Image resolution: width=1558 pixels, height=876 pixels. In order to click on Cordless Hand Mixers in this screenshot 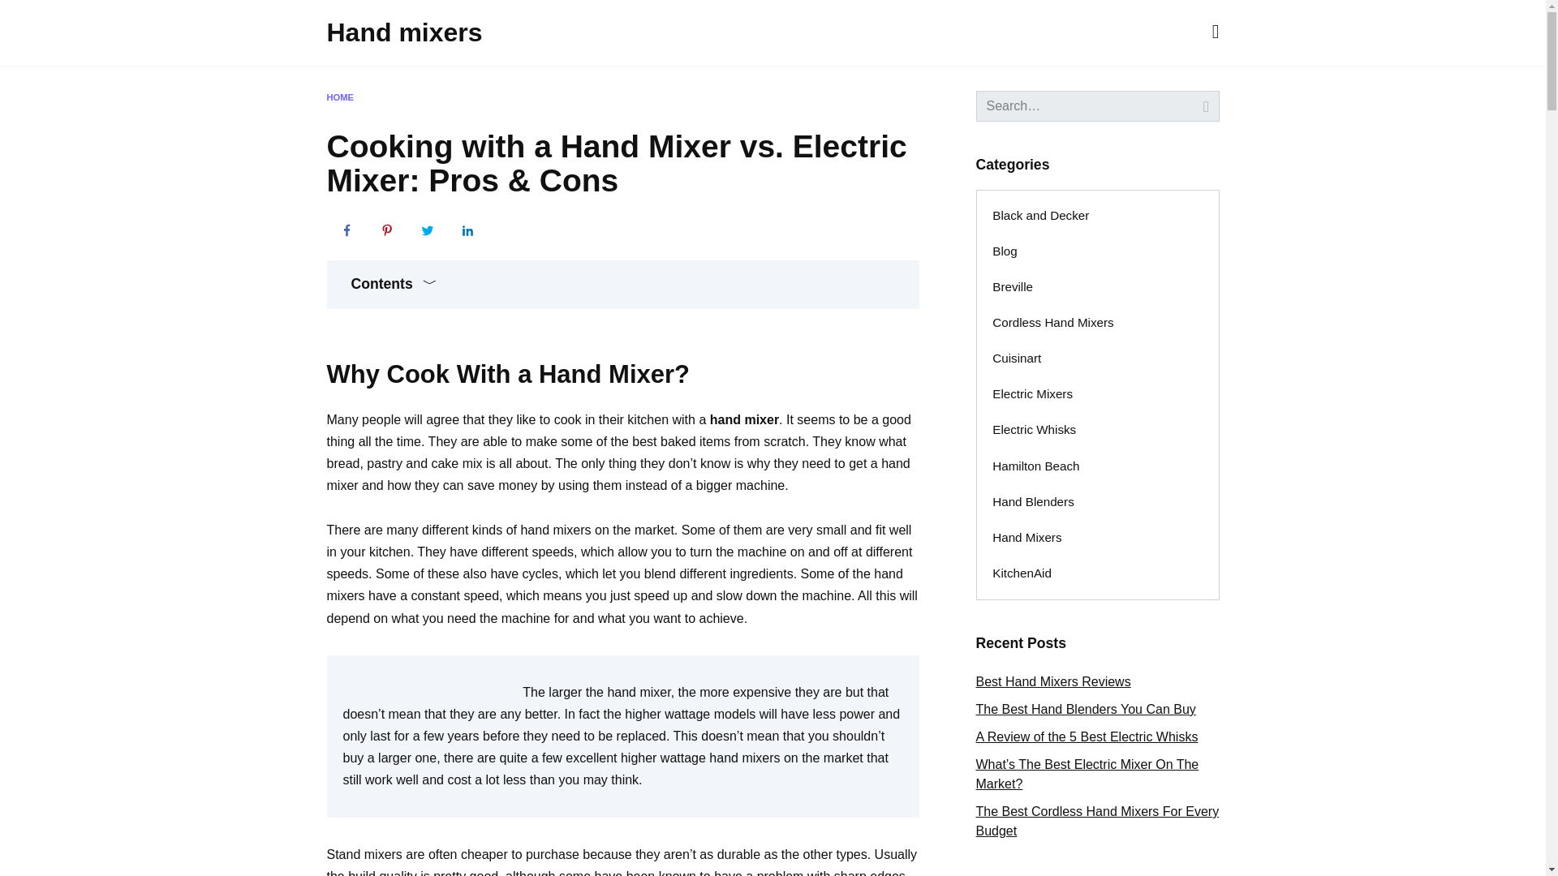, I will do `click(1053, 323)`.